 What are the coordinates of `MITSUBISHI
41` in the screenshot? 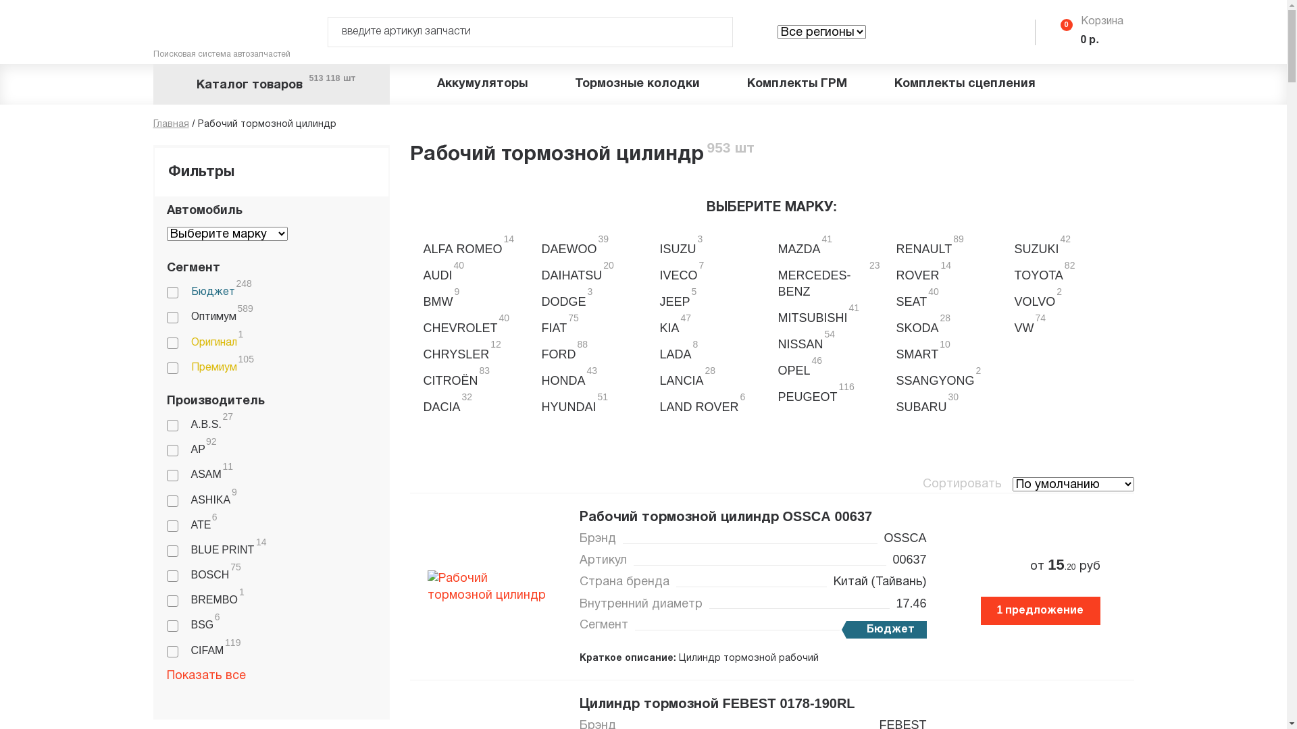 It's located at (831, 315).